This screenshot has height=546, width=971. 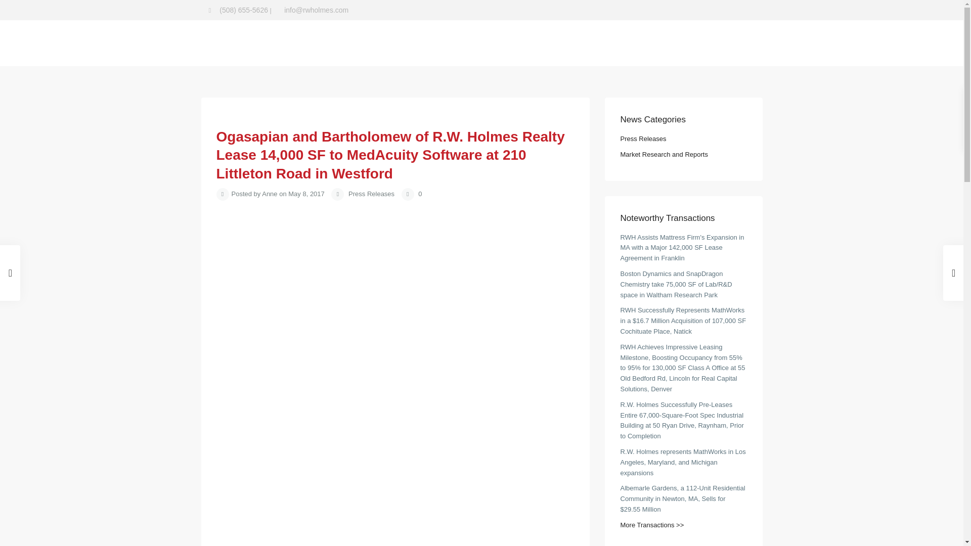 What do you see at coordinates (437, 42) in the screenshot?
I see `Property Listings` at bounding box center [437, 42].